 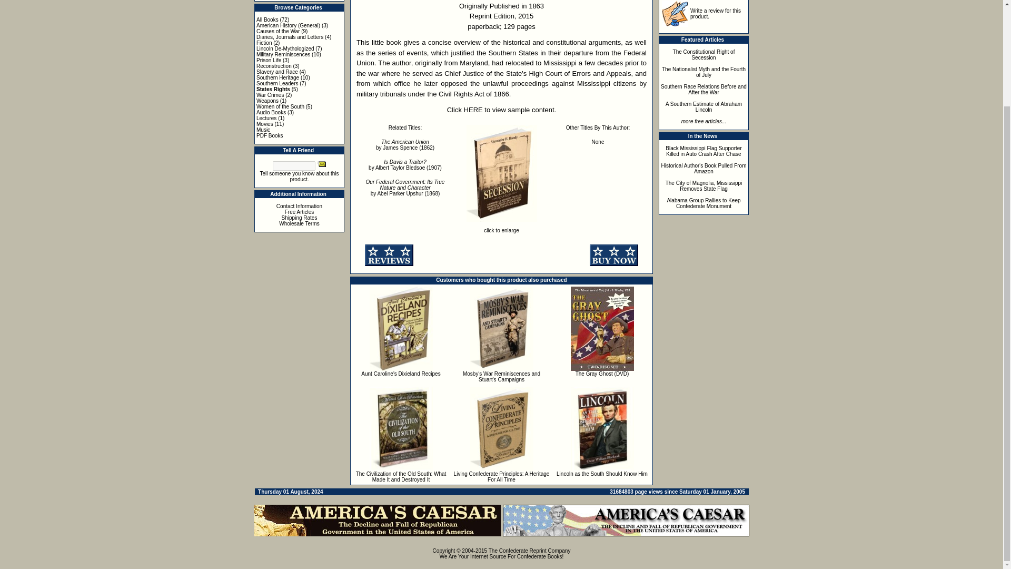 What do you see at coordinates (626, 521) in the screenshot?
I see ` Americas Caesar ` at bounding box center [626, 521].